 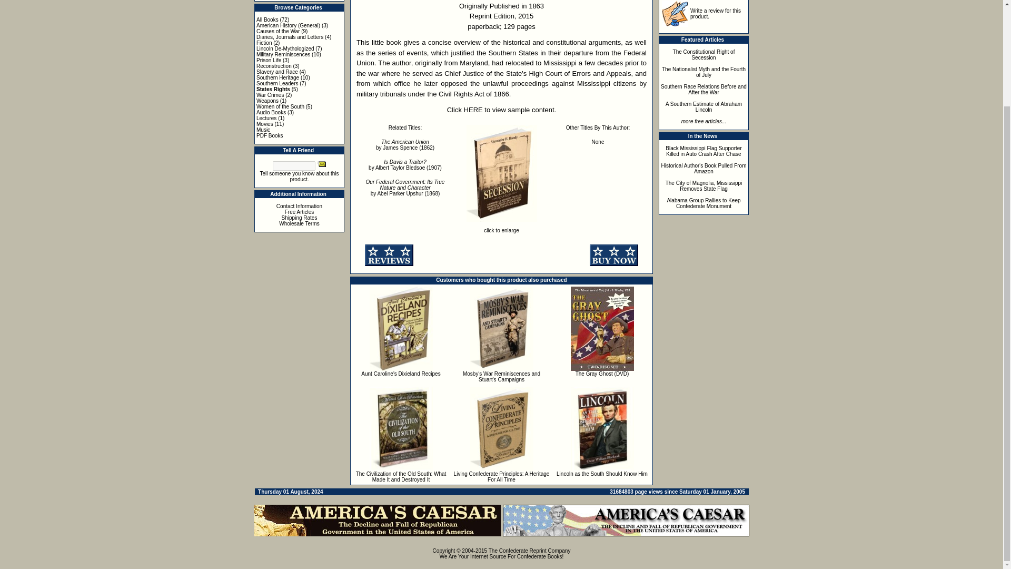 What do you see at coordinates (626, 521) in the screenshot?
I see ` Americas Caesar ` at bounding box center [626, 521].